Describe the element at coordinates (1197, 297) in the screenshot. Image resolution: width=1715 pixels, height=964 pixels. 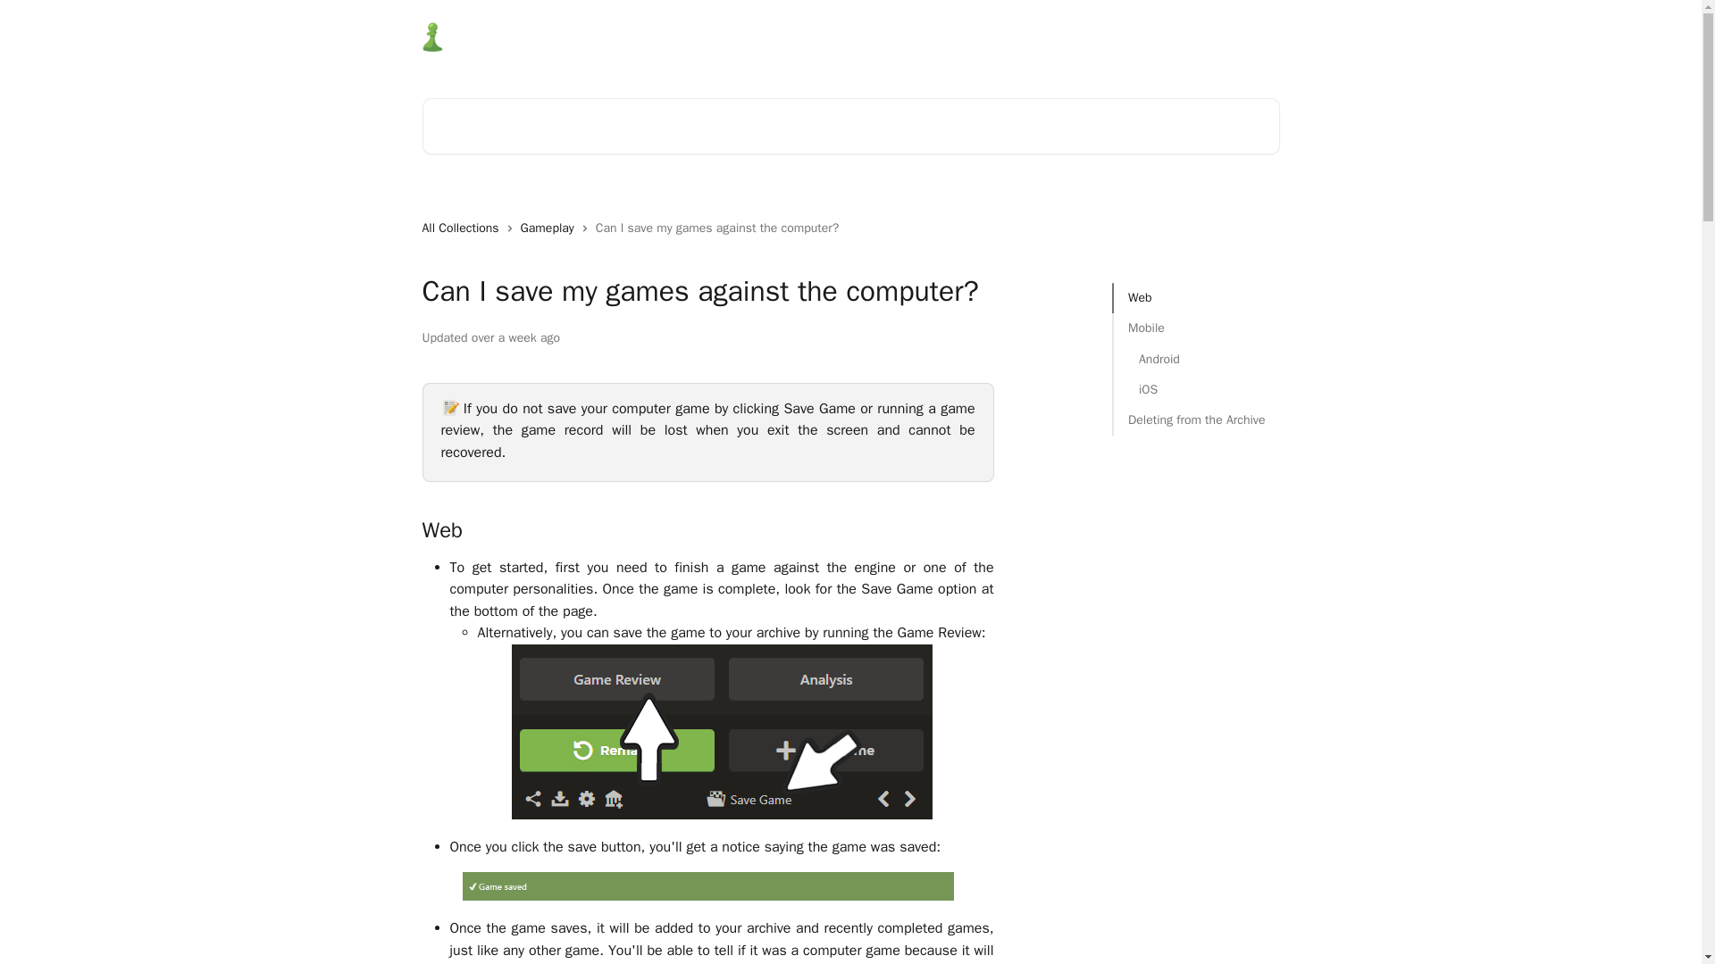
I see `Web` at that location.